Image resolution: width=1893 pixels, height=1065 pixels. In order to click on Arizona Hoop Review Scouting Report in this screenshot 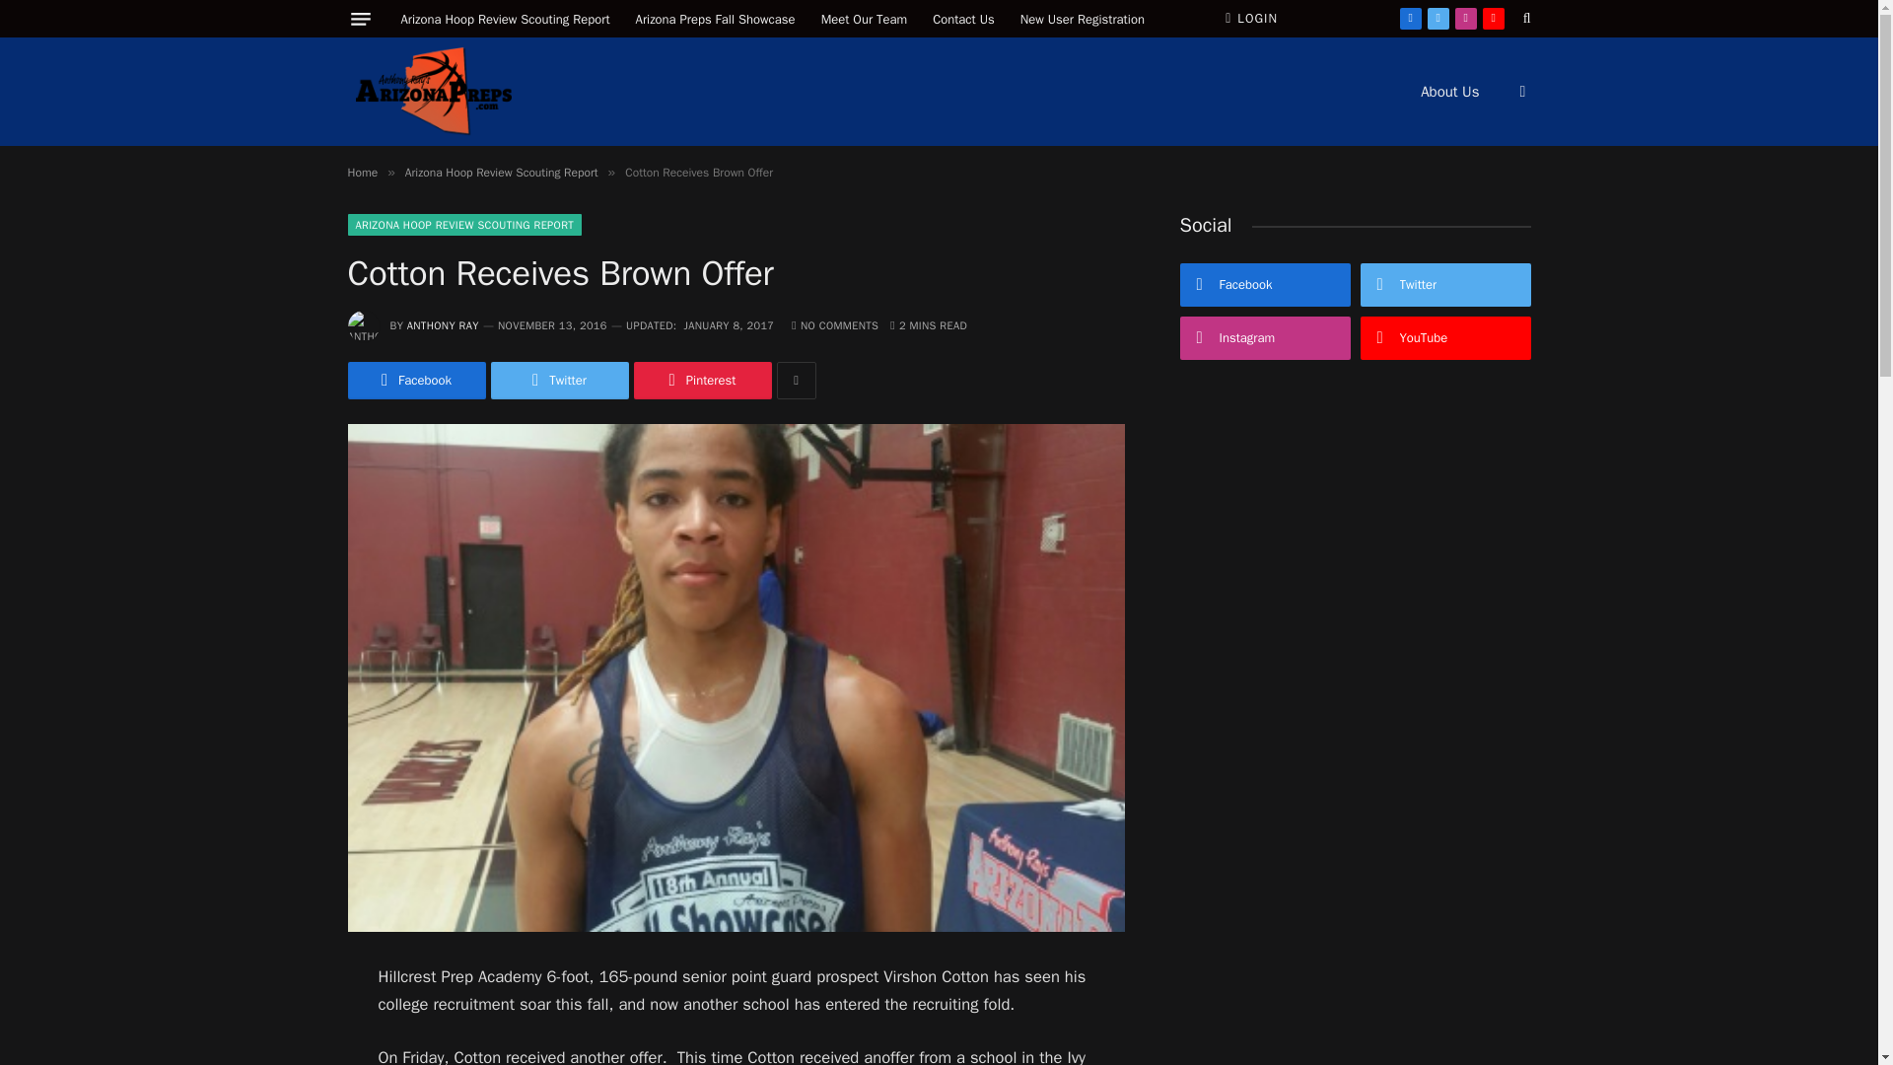, I will do `click(505, 18)`.